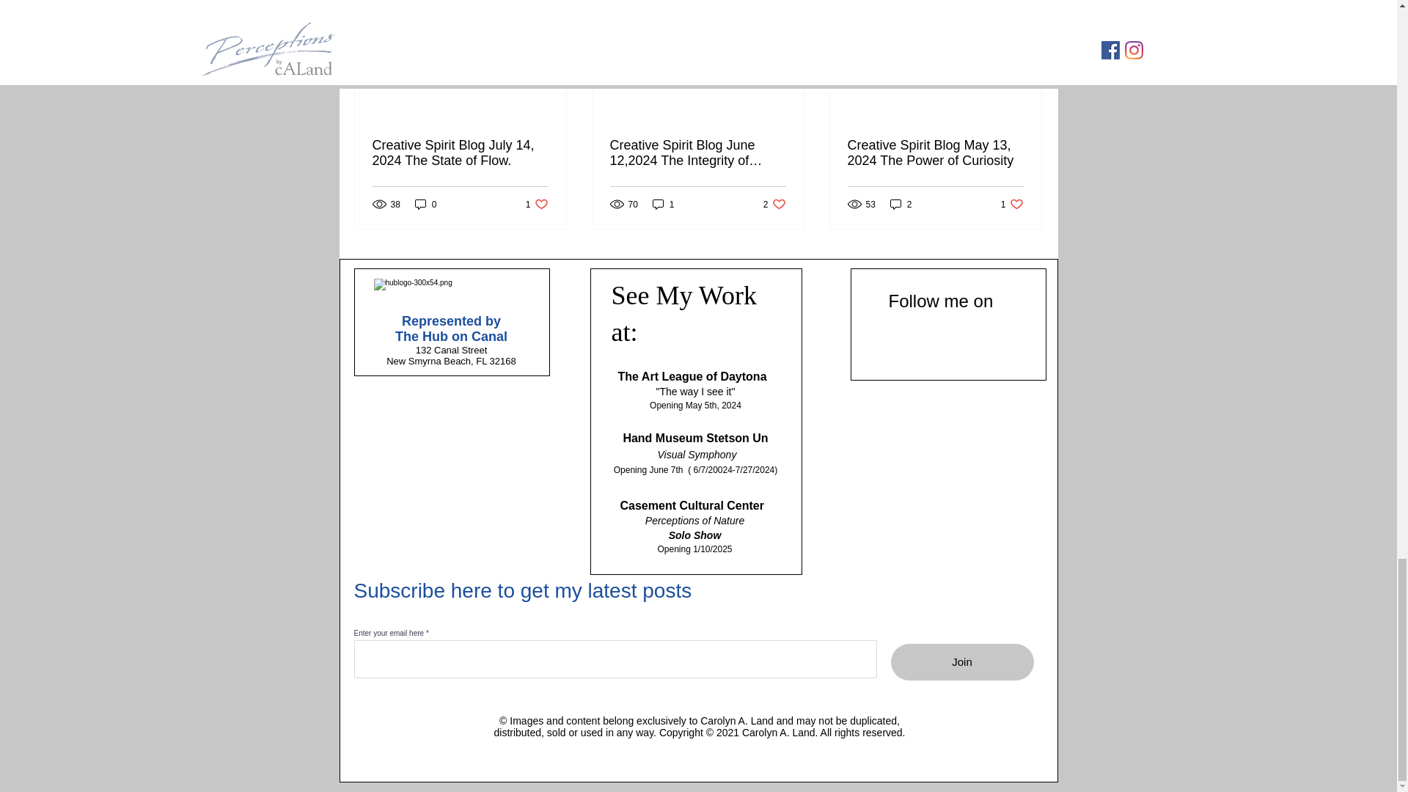 This screenshot has width=1408, height=792. Describe the element at coordinates (451, 321) in the screenshot. I see `2` at that location.